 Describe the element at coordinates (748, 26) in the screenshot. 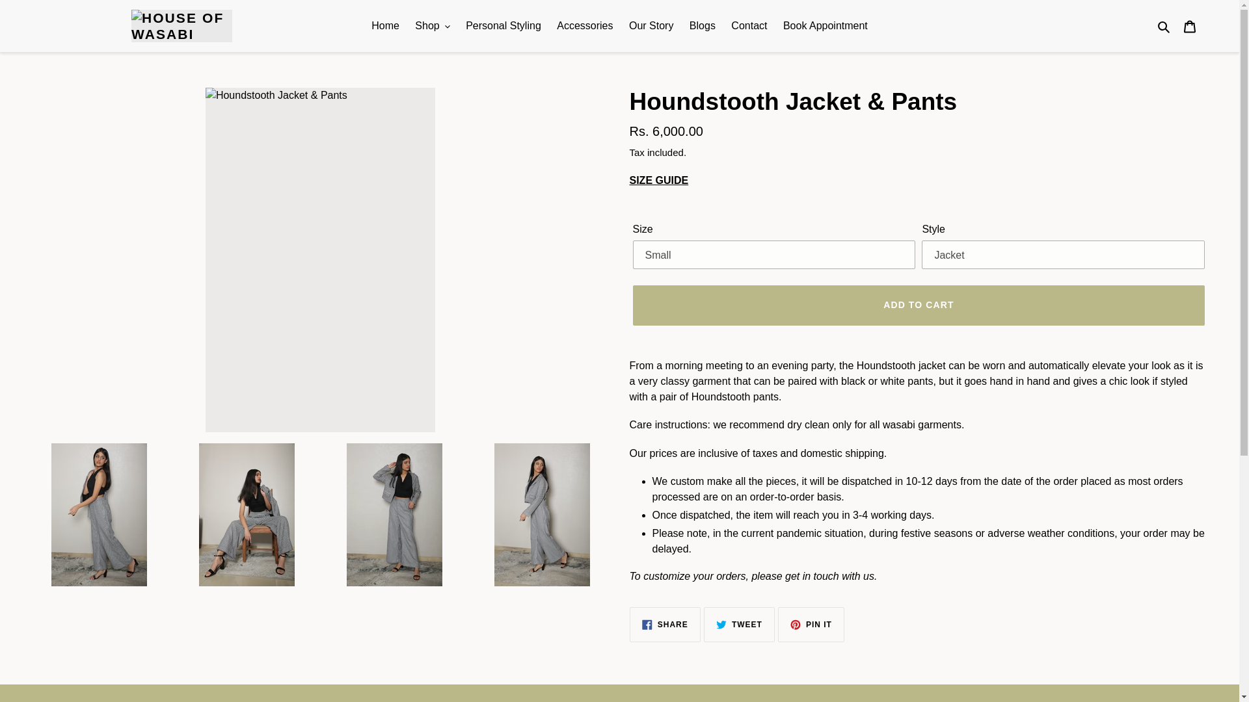

I see `Contact` at that location.